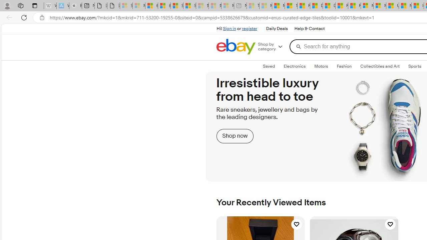  What do you see at coordinates (277, 29) in the screenshot?
I see `Daily Deals` at bounding box center [277, 29].